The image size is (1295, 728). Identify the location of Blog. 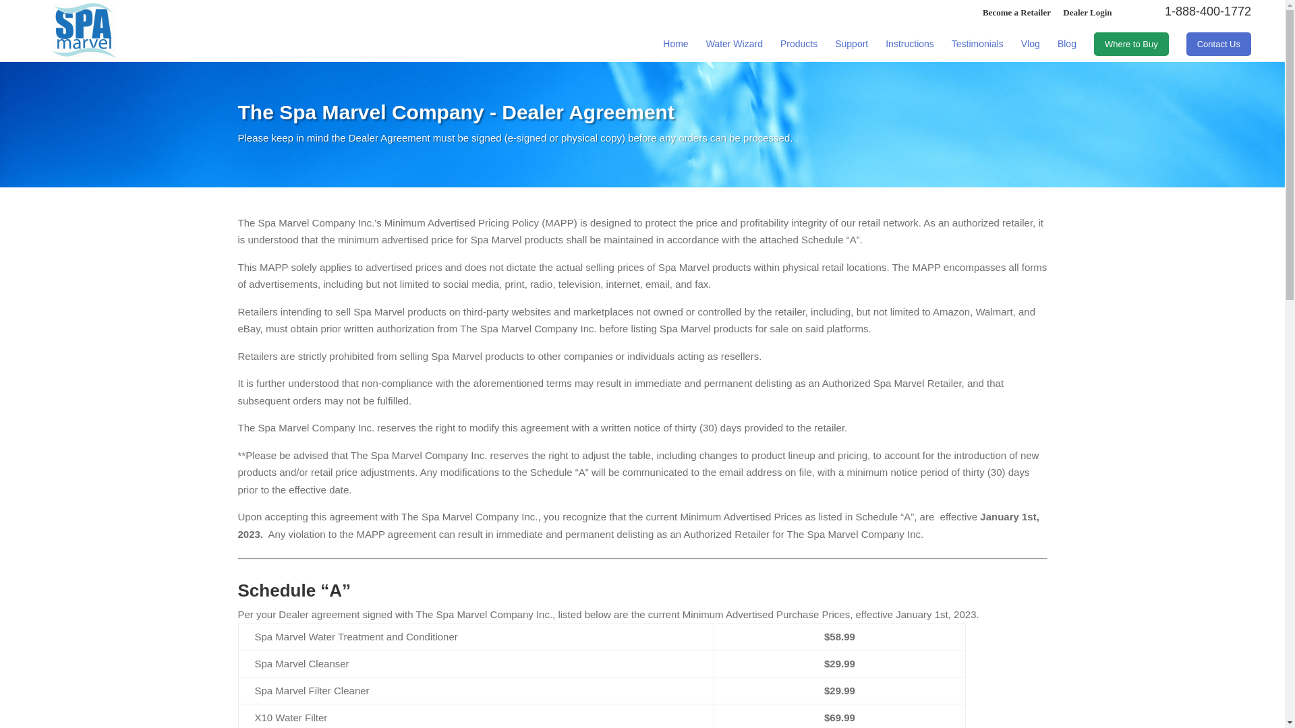
(1067, 47).